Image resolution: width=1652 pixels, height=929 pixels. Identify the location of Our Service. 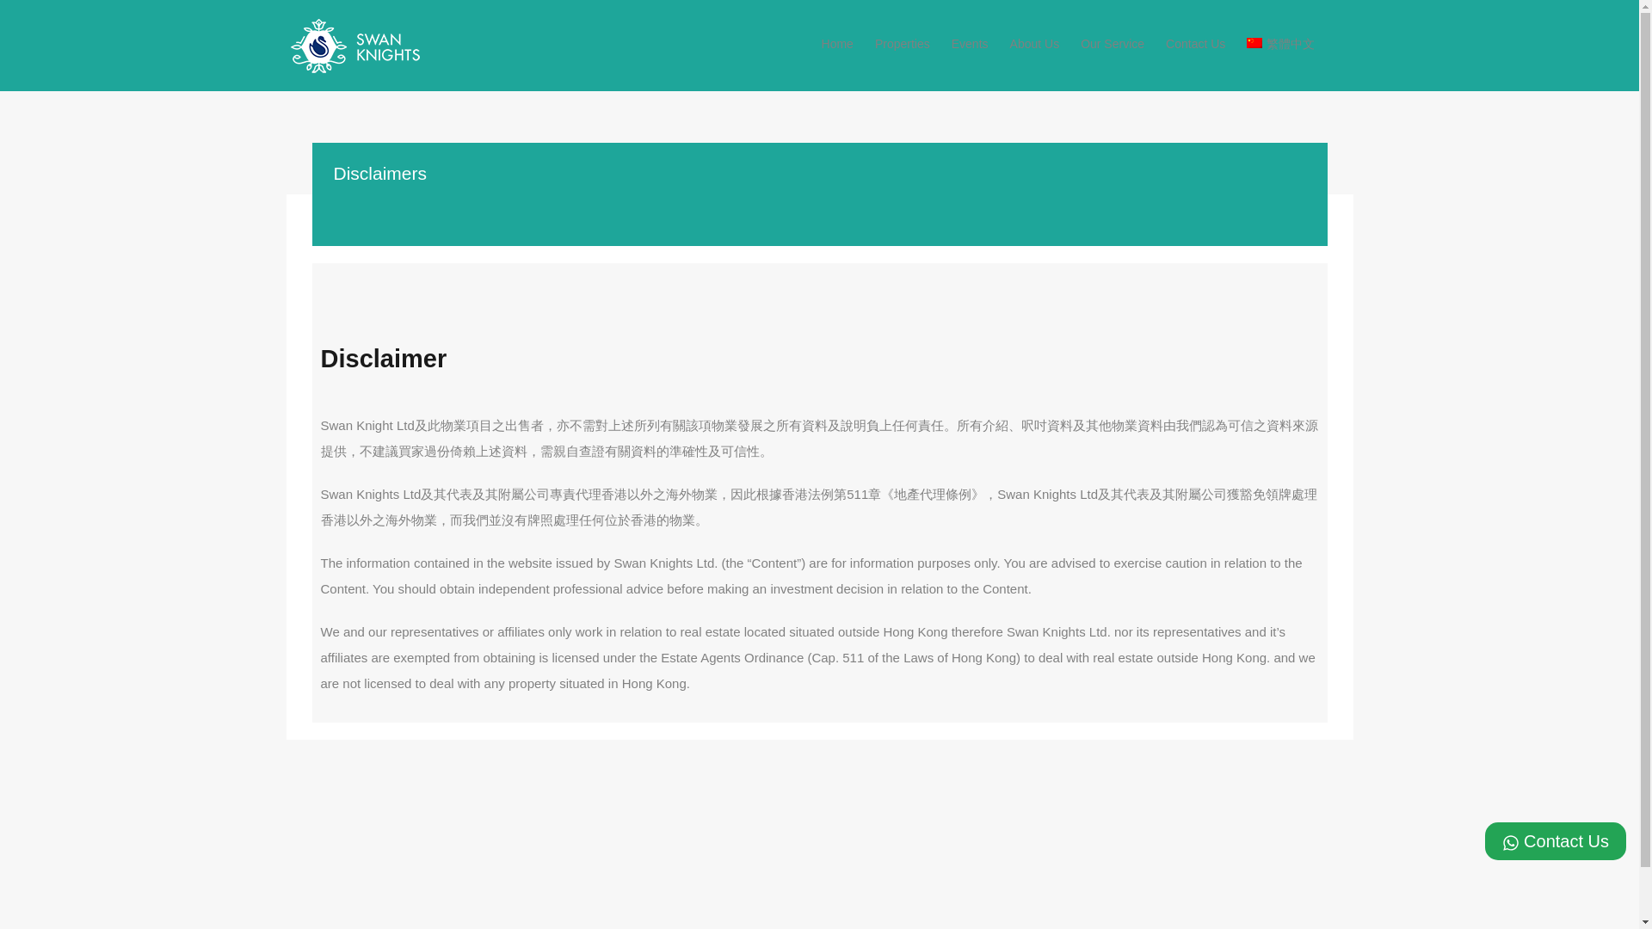
(1112, 43).